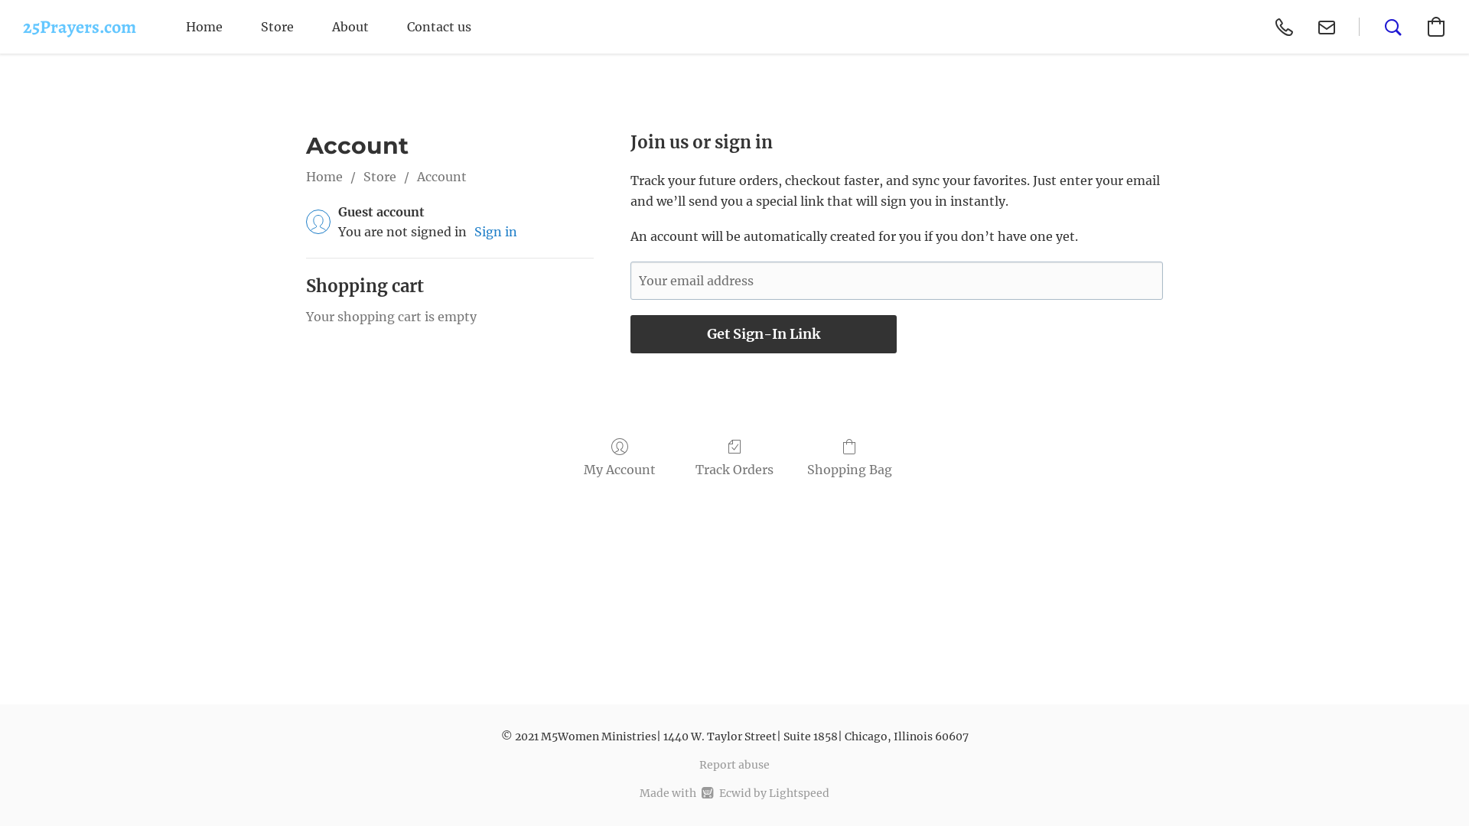  What do you see at coordinates (496, 232) in the screenshot?
I see `Sign in` at bounding box center [496, 232].